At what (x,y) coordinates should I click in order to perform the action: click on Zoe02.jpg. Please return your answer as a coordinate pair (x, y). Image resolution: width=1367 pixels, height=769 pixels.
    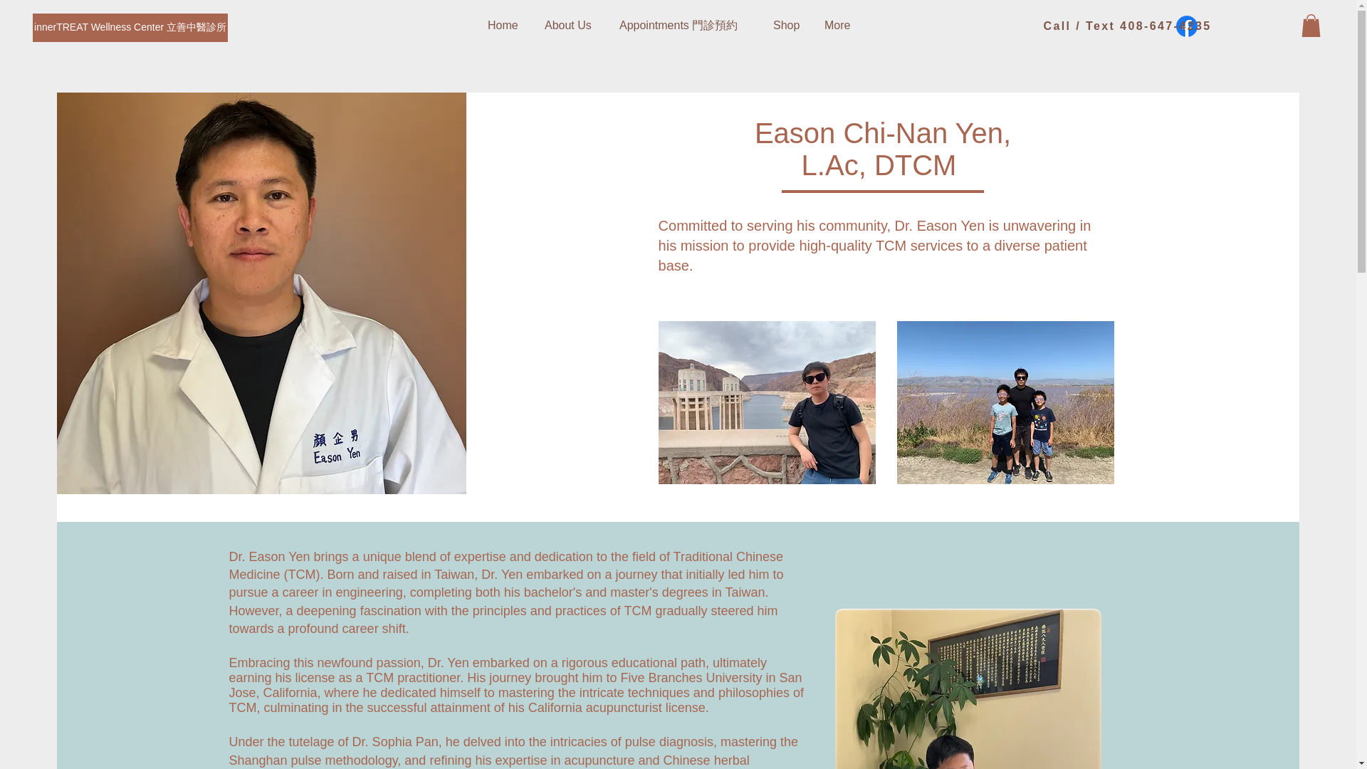
    Looking at the image, I should click on (967, 689).